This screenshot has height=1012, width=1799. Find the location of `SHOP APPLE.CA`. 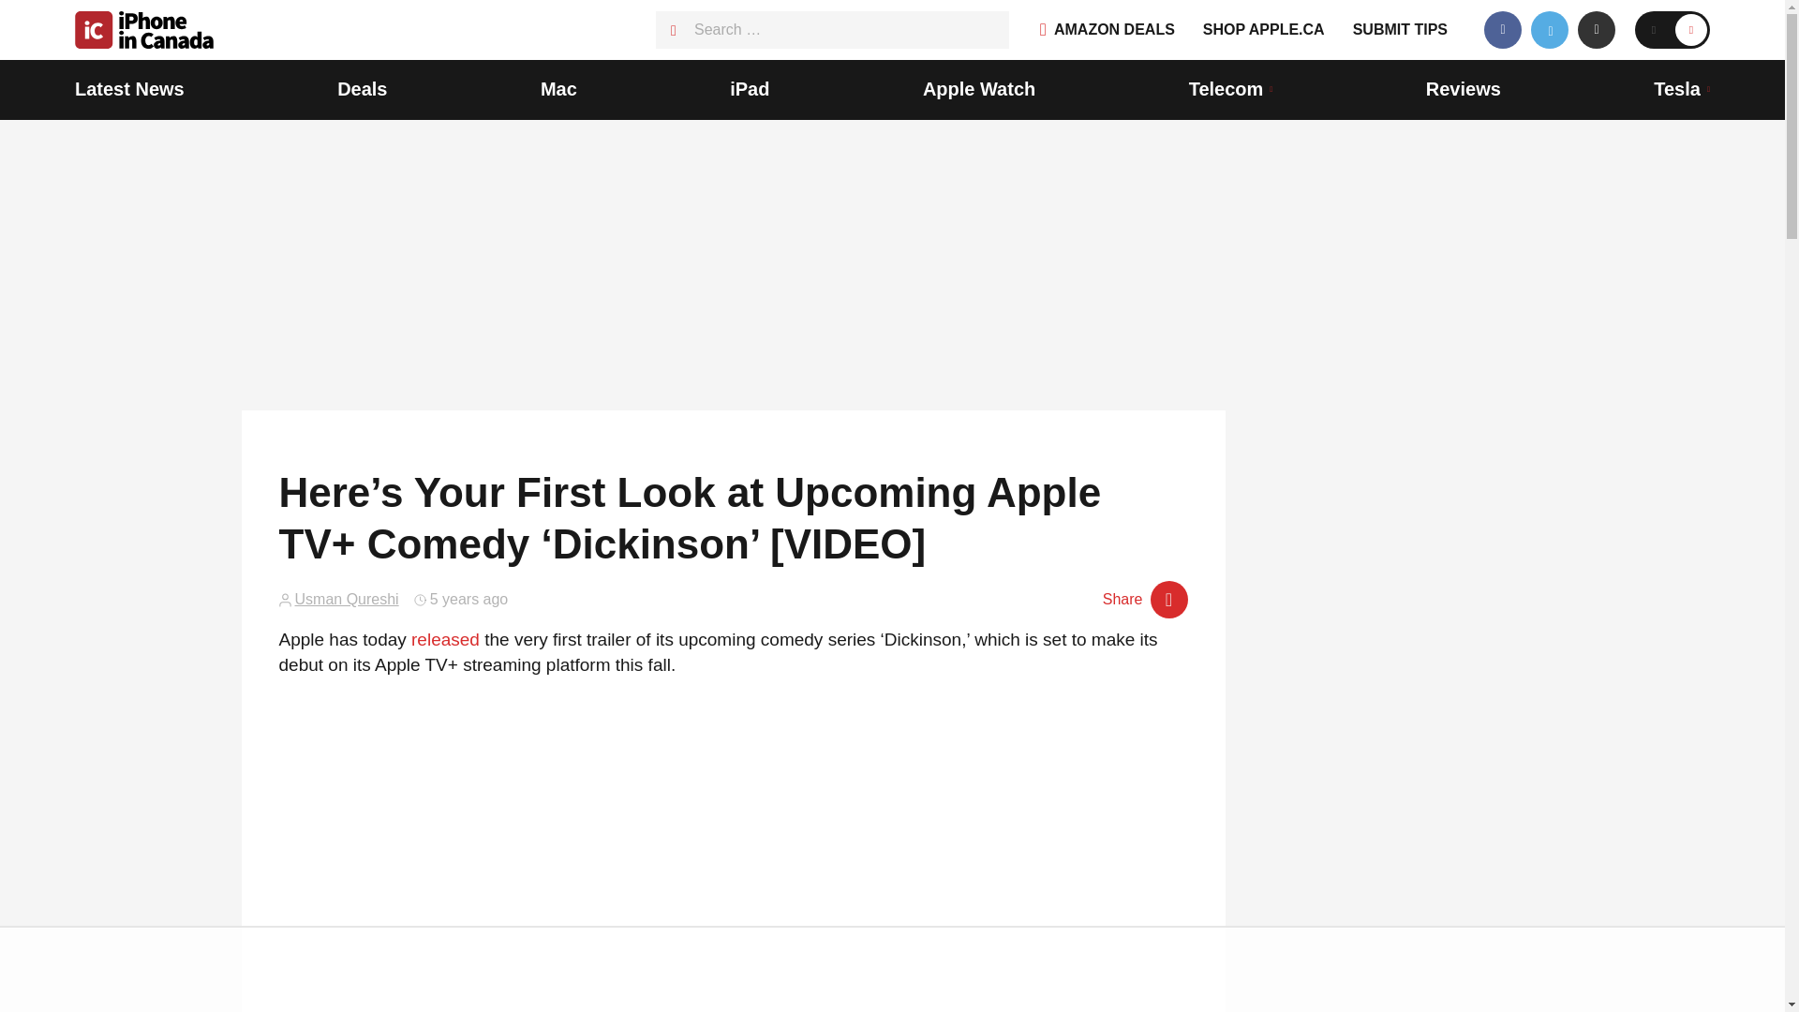

SHOP APPLE.CA is located at coordinates (1263, 30).